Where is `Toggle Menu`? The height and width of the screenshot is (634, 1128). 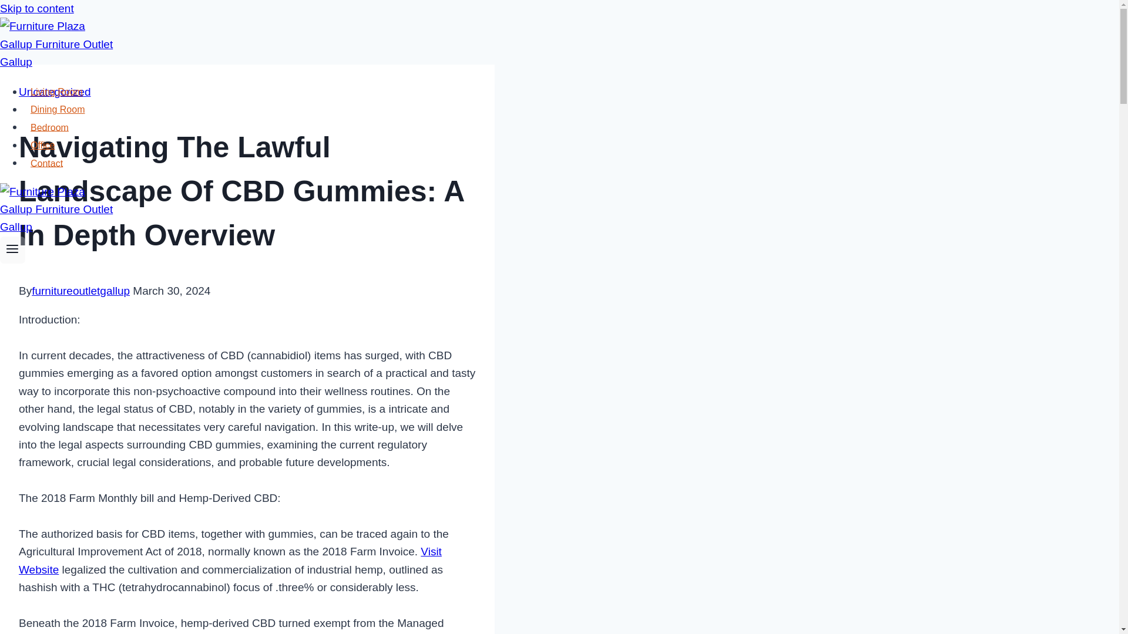
Toggle Menu is located at coordinates (12, 249).